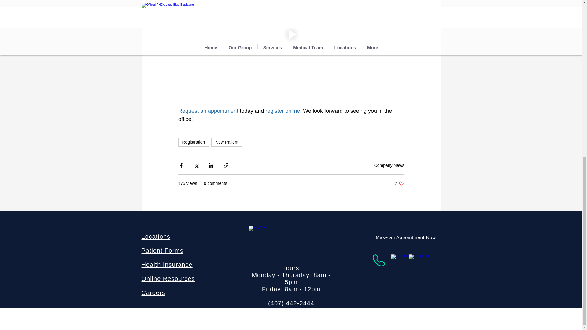  I want to click on Request an appointment, so click(208, 111).